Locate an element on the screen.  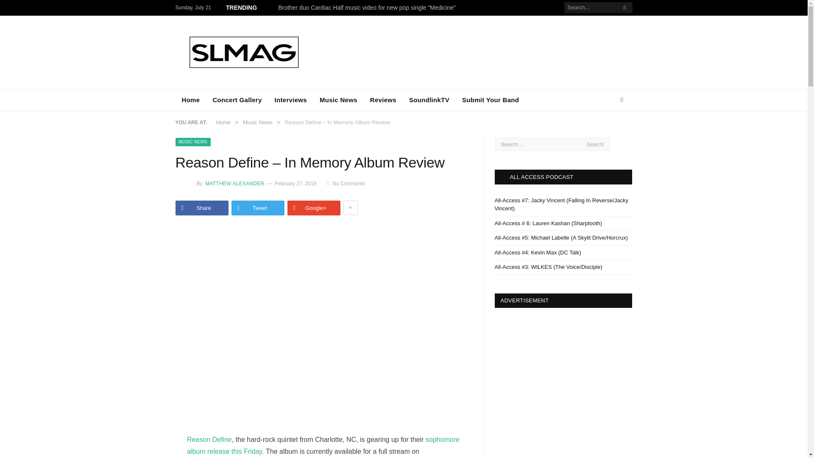
Posts by Matthew Alexander is located at coordinates (234, 183).